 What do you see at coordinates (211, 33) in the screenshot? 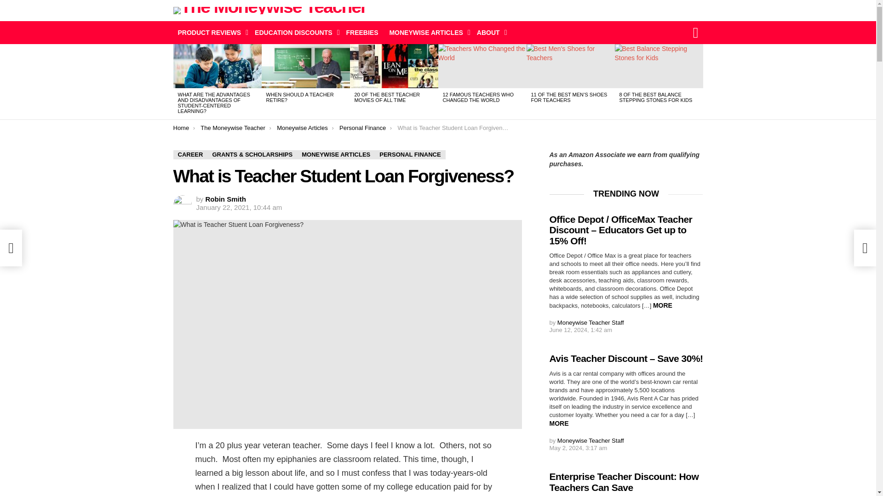
I see `PRODUCT REVIEWS` at bounding box center [211, 33].